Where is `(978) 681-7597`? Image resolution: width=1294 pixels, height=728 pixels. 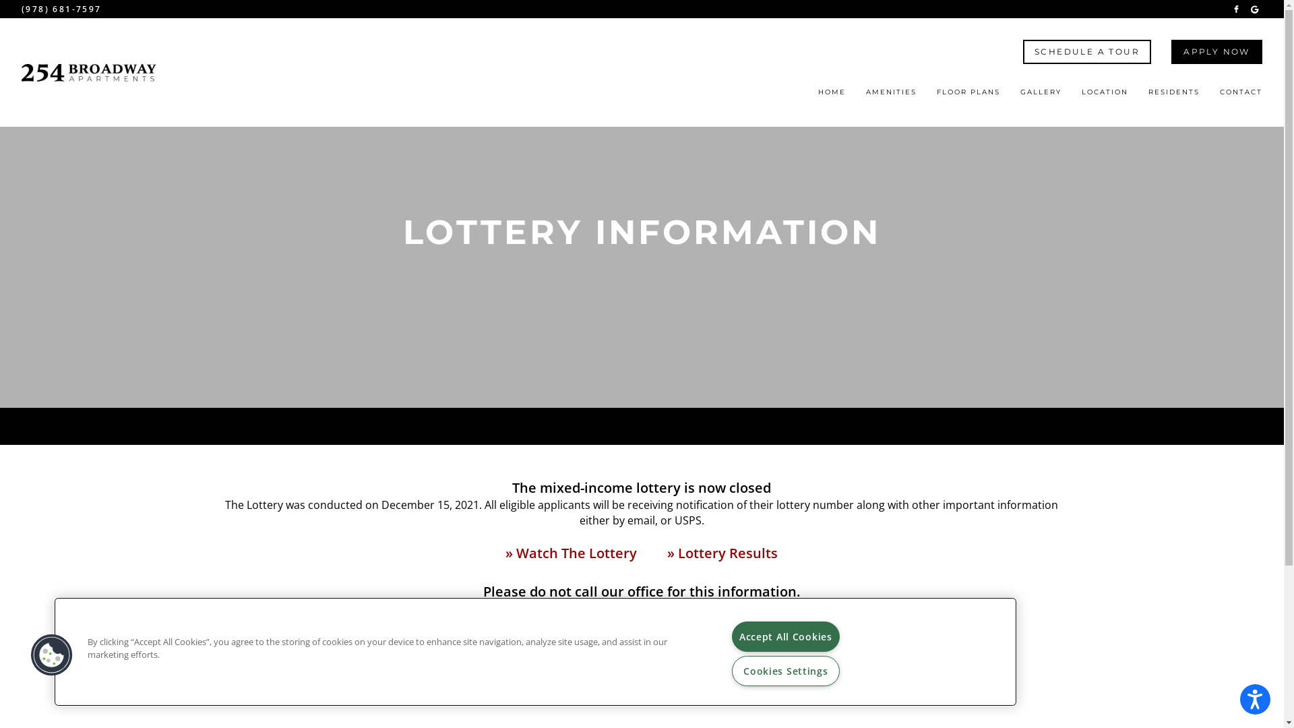
(978) 681-7597 is located at coordinates (62, 9).